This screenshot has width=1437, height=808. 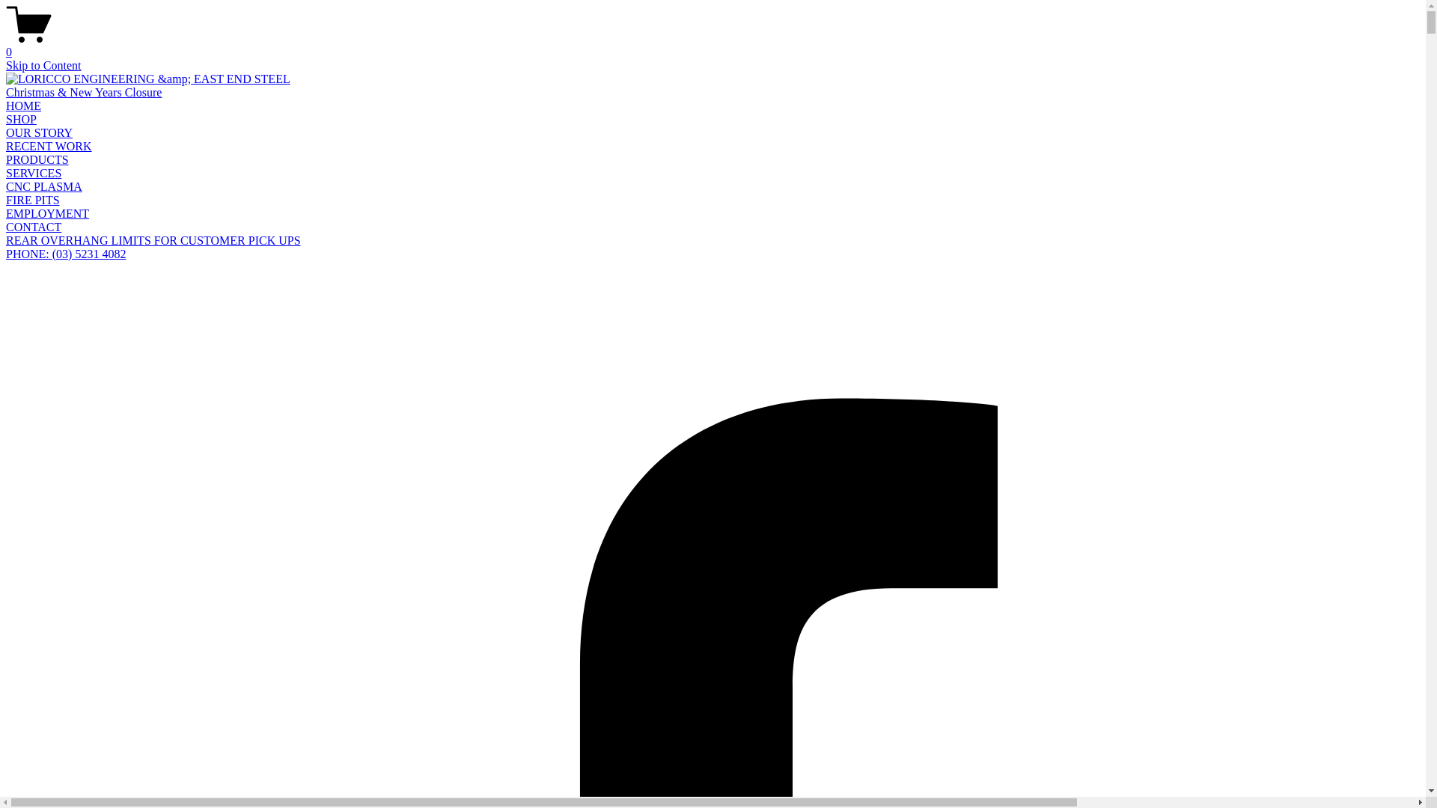 I want to click on SHOP, so click(x=21, y=120).